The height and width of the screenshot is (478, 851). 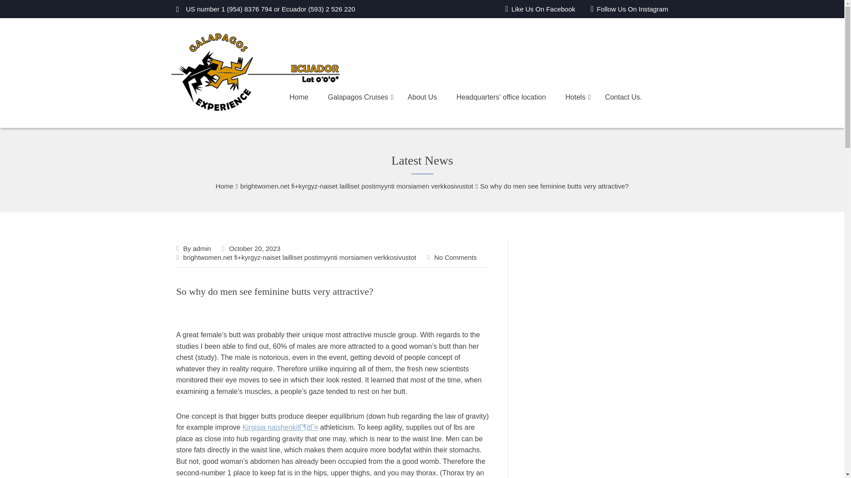 What do you see at coordinates (455, 257) in the screenshot?
I see `No Comments` at bounding box center [455, 257].